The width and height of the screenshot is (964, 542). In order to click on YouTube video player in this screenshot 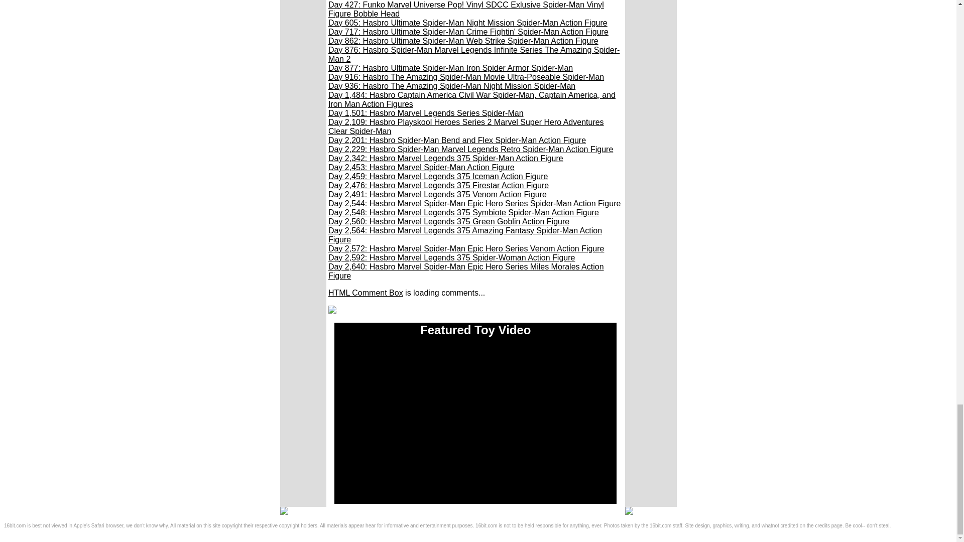, I will do `click(475, 424)`.